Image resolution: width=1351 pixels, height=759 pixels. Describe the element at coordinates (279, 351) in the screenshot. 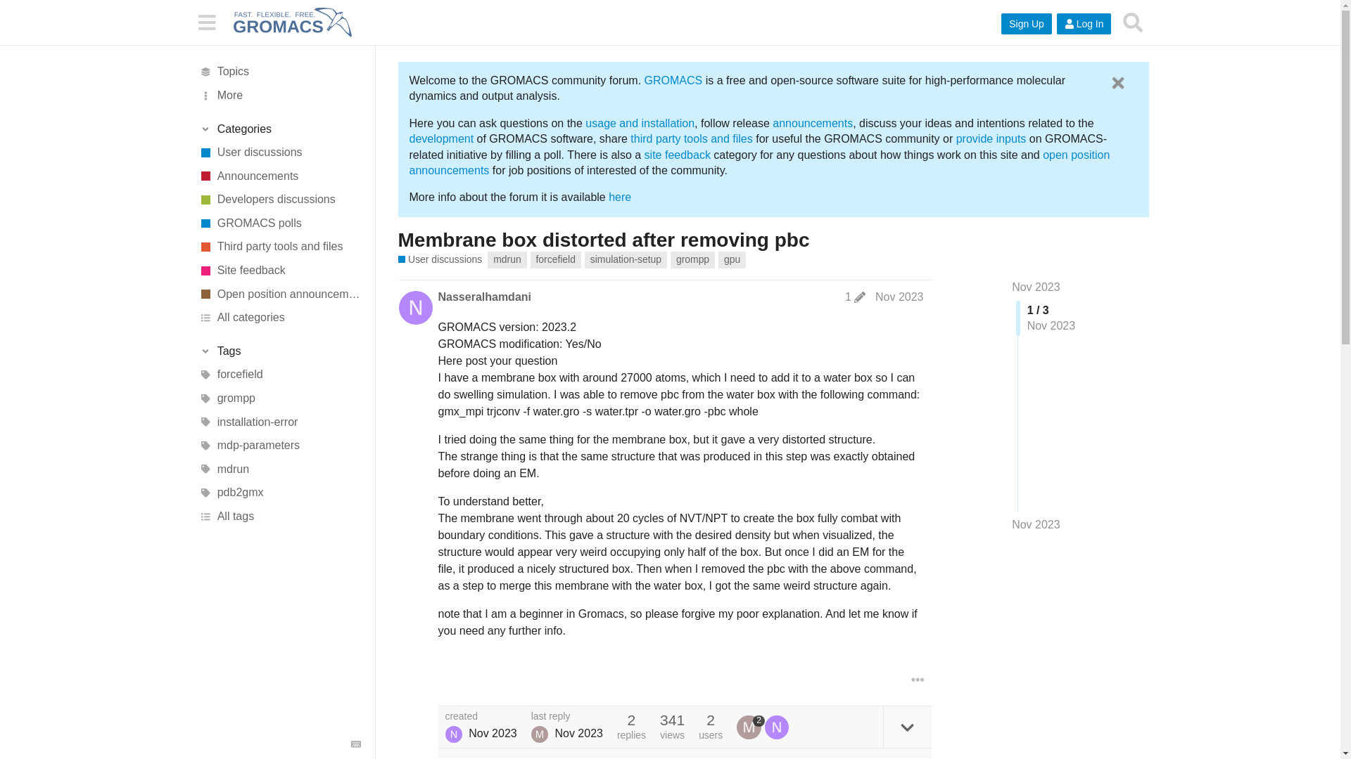

I see `Tags` at that location.